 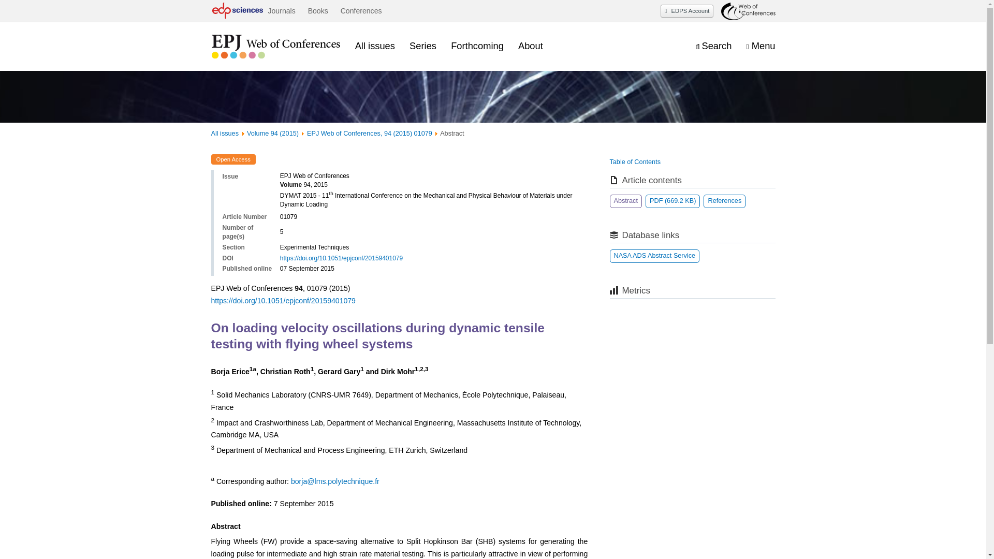 What do you see at coordinates (713, 46) in the screenshot?
I see `Display the search engine` at bounding box center [713, 46].